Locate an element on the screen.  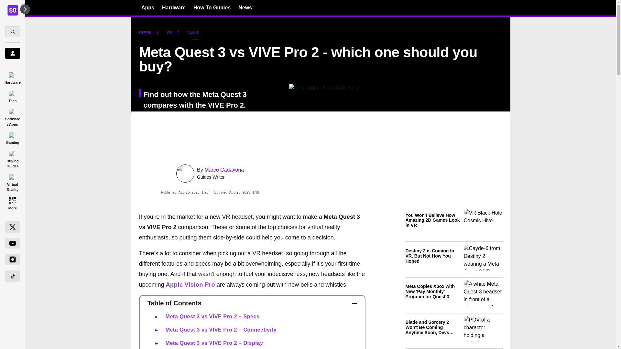
Apps is located at coordinates (147, 7).